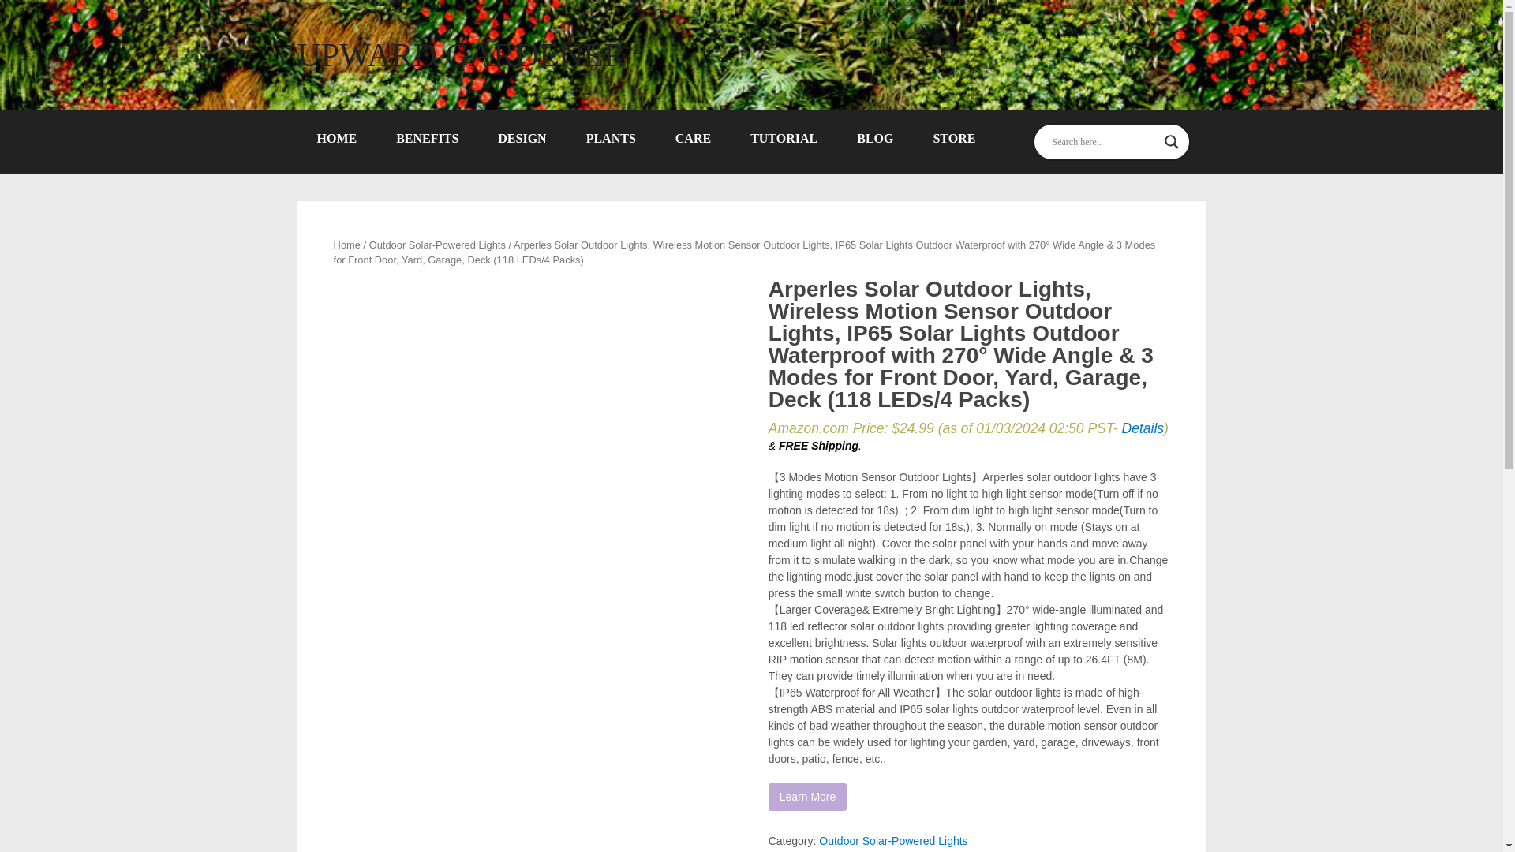 The height and width of the screenshot is (852, 1515). Describe the element at coordinates (461, 54) in the screenshot. I see `UPWARD GARDENER` at that location.